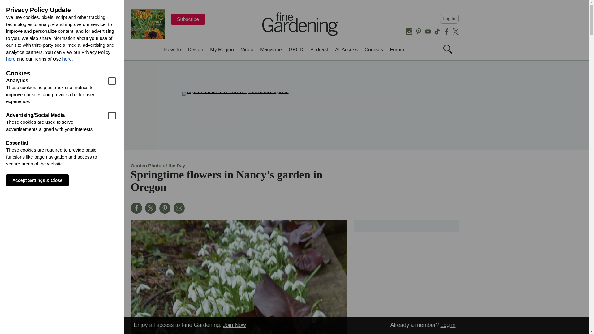 This screenshot has height=334, width=594. Describe the element at coordinates (455, 32) in the screenshot. I see `Twitter` at that location.